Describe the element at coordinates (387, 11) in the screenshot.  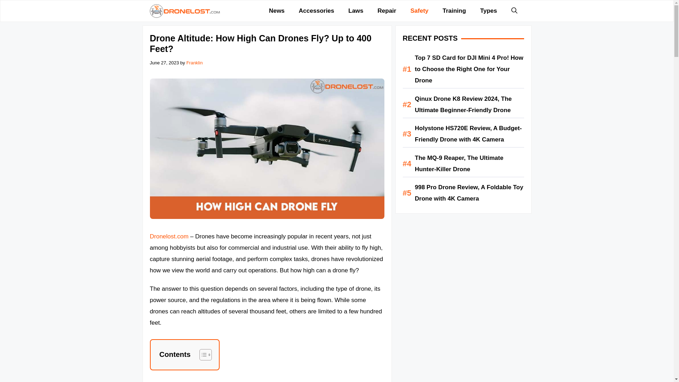
I see `Repair` at that location.